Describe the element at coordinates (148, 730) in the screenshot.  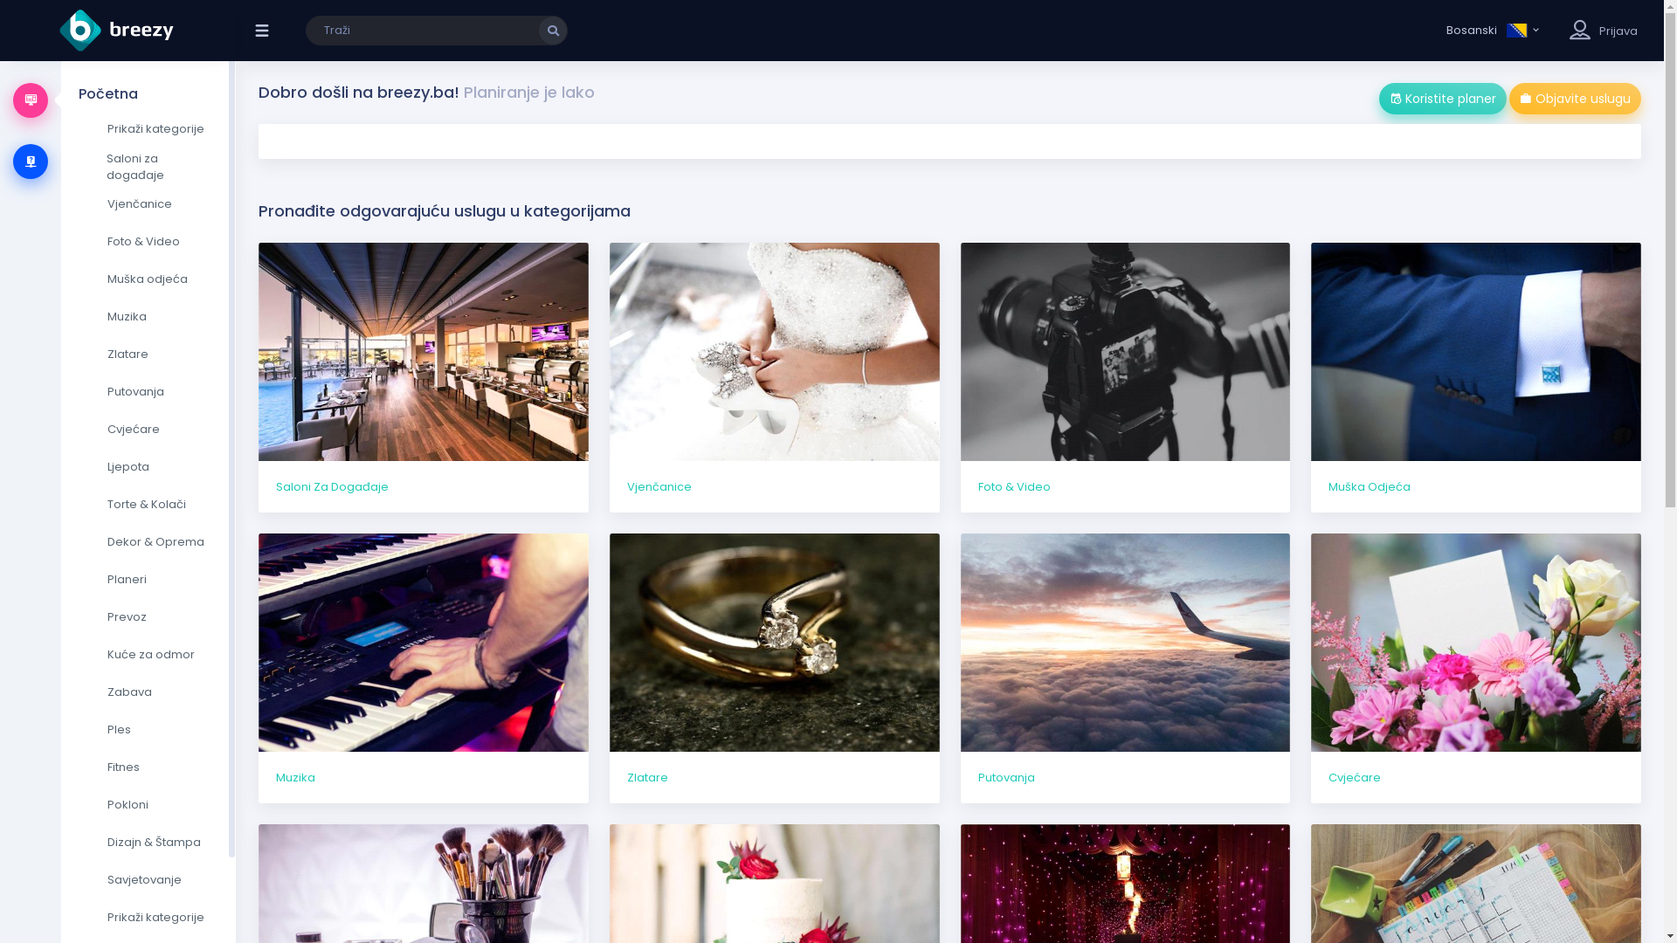
I see `Ples` at that location.